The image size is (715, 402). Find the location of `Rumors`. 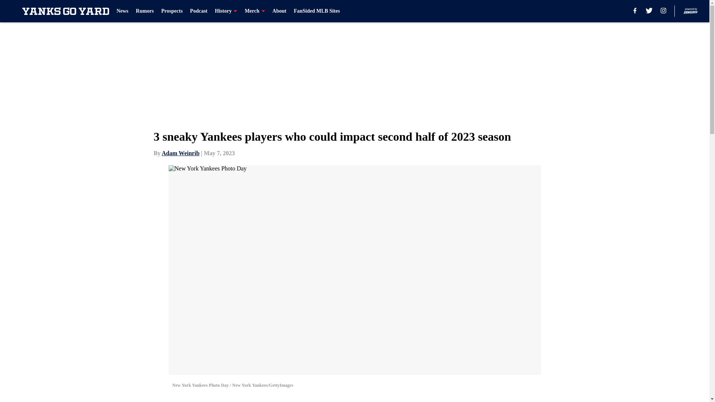

Rumors is located at coordinates (144, 11).